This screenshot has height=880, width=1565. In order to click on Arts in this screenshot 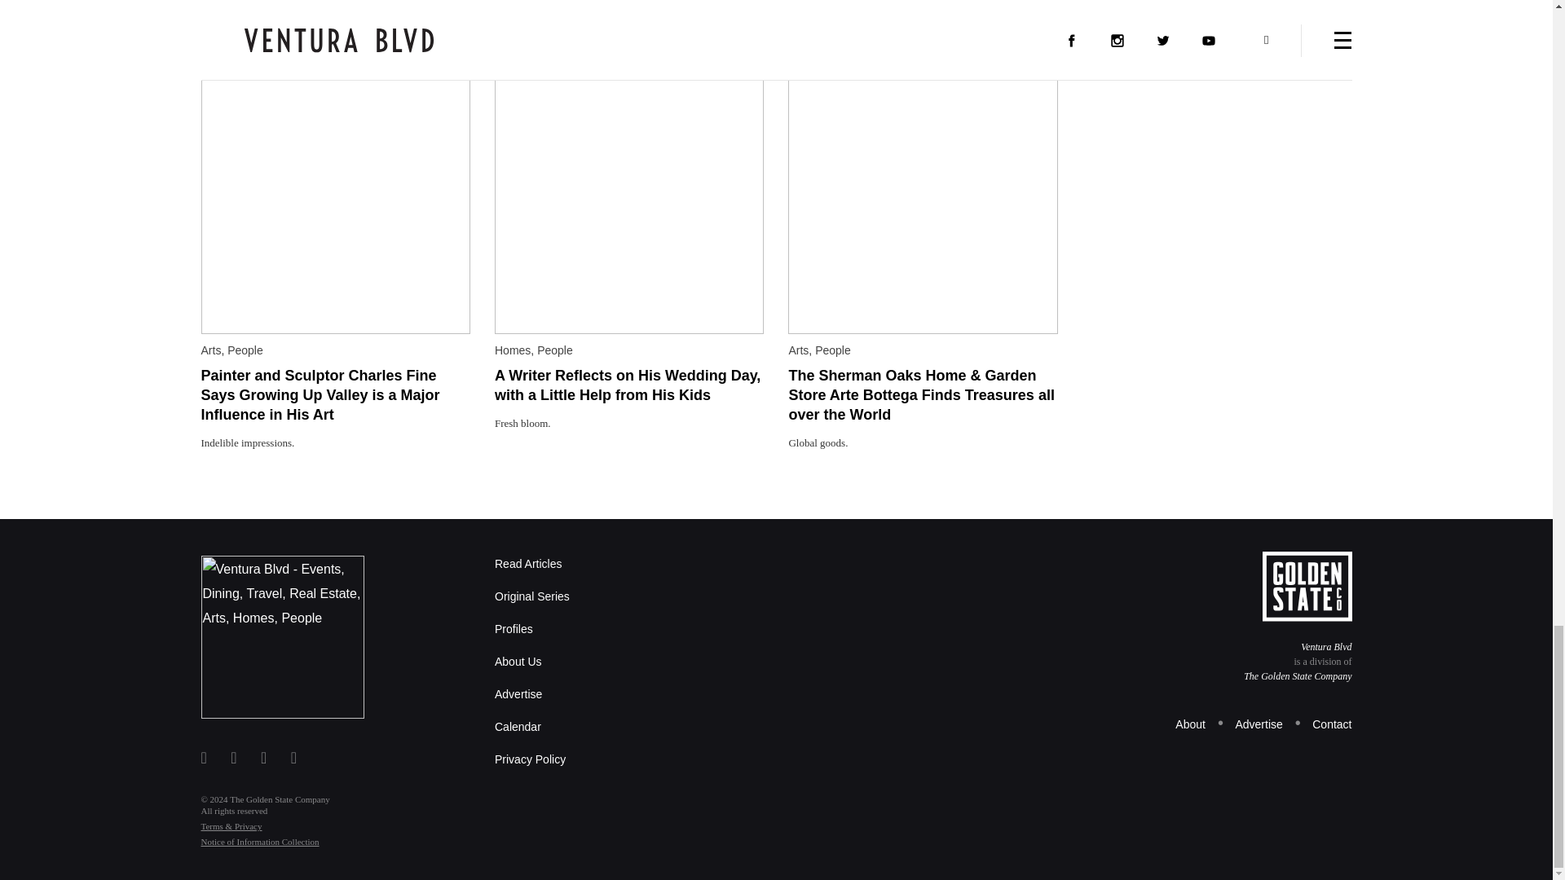, I will do `click(799, 350)`.